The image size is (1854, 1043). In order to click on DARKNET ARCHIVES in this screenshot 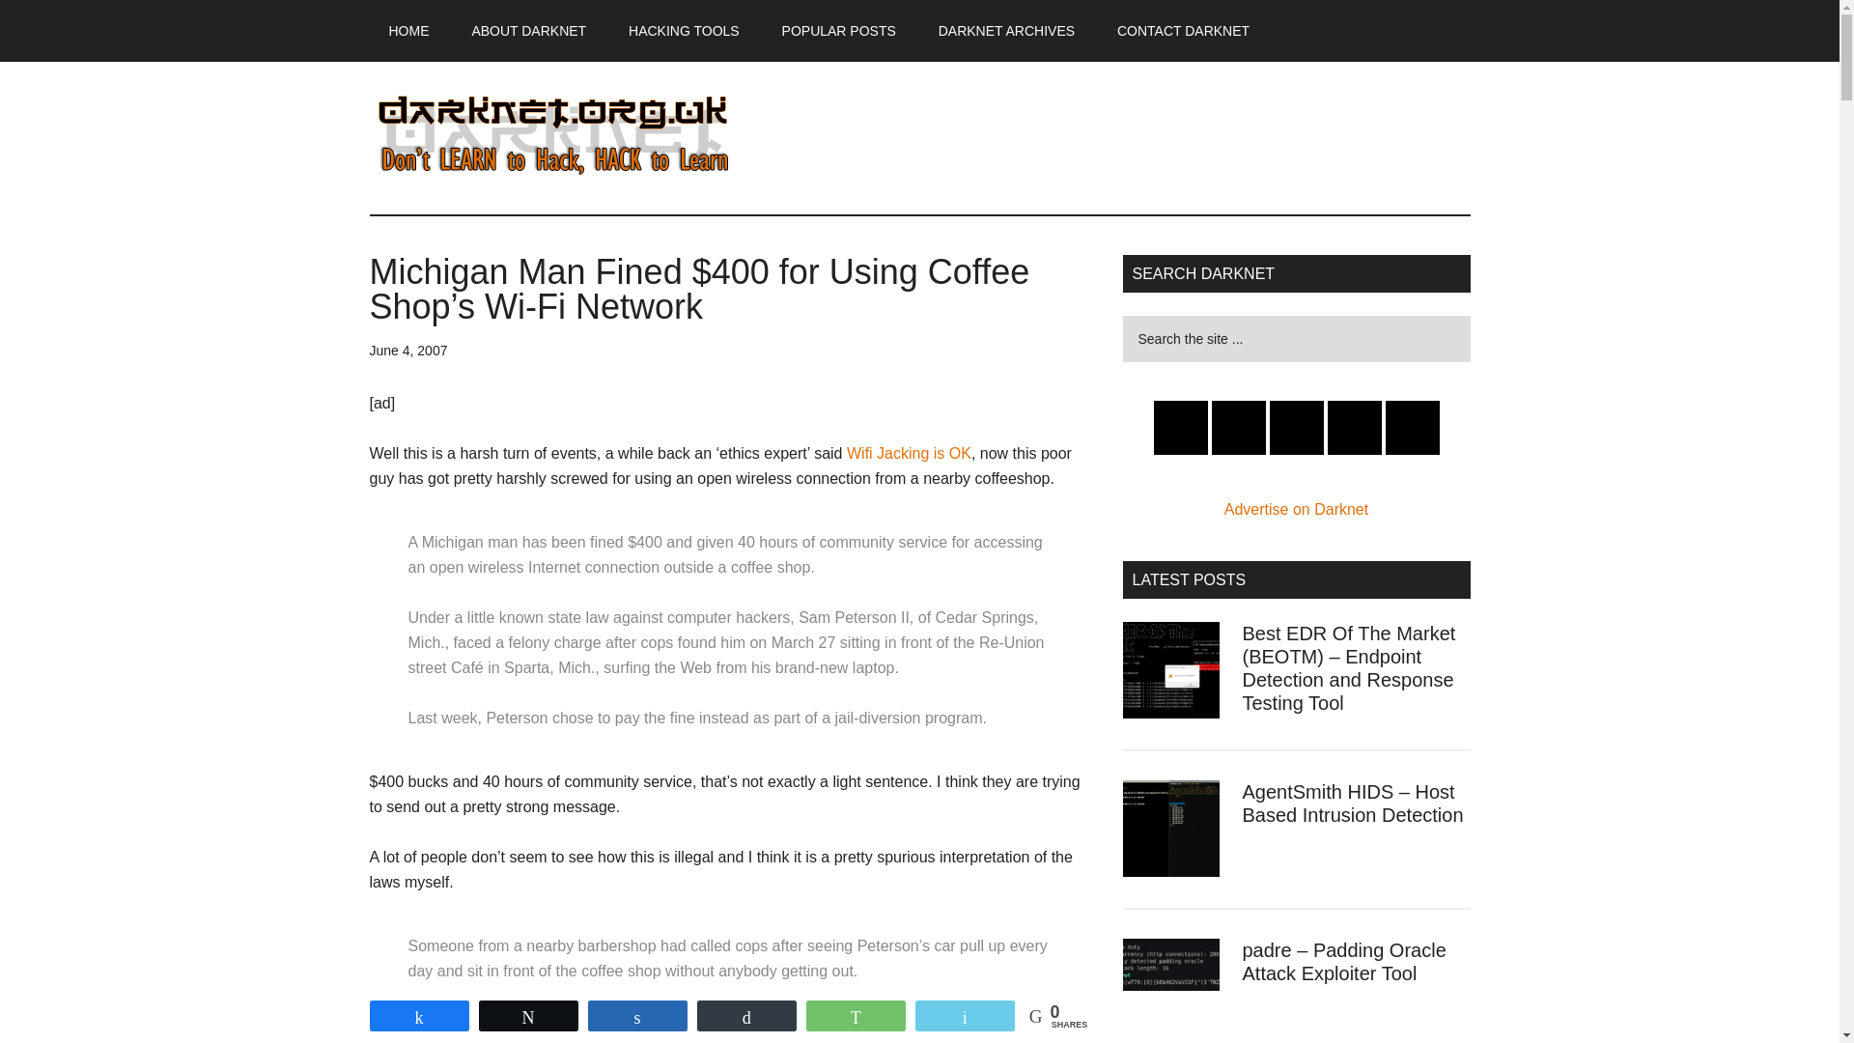, I will do `click(1006, 31)`.